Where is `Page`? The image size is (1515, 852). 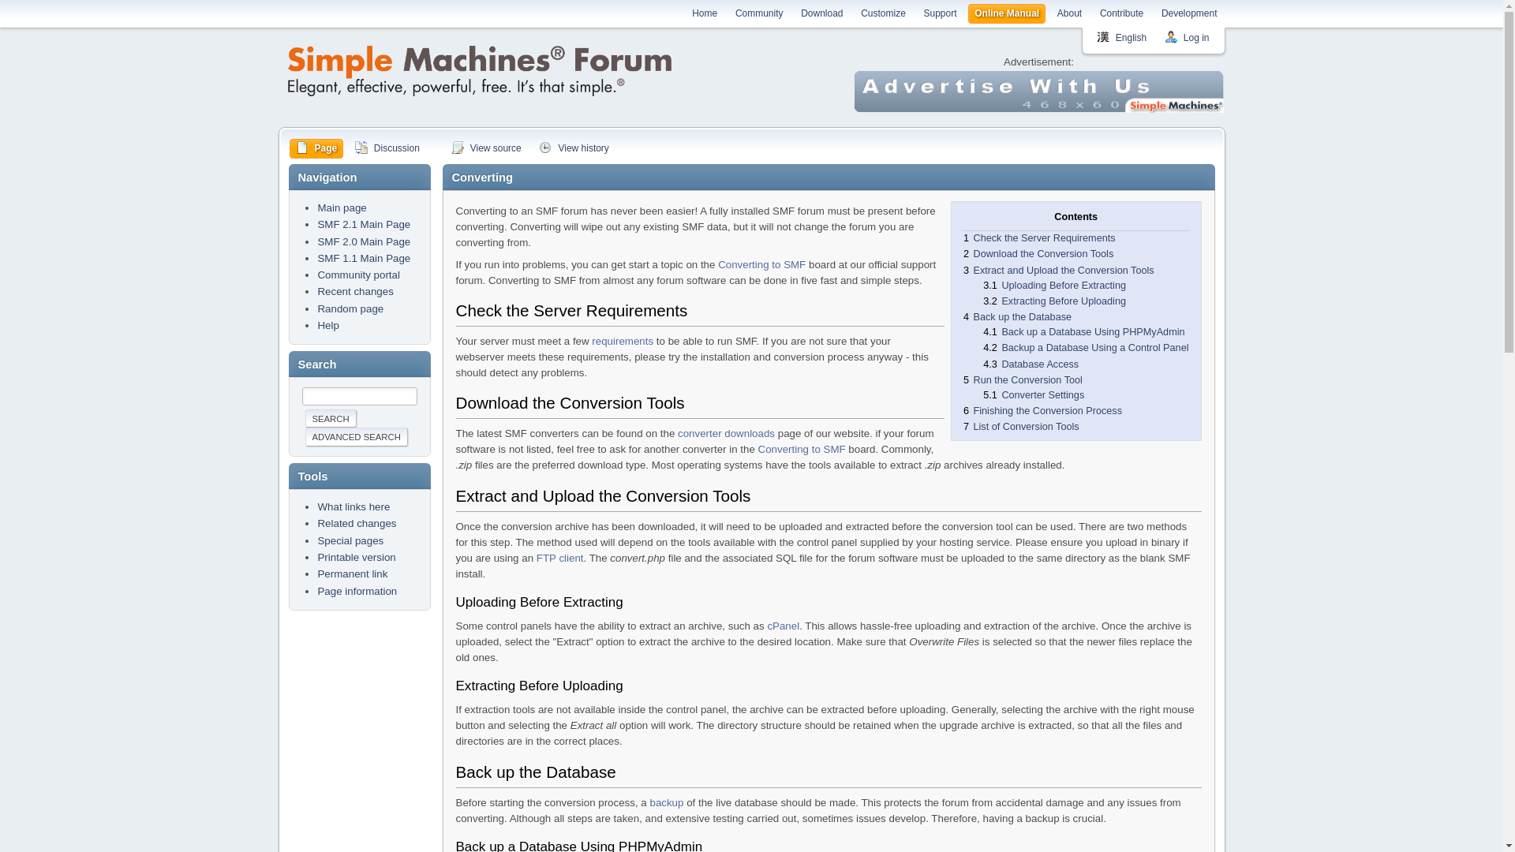 Page is located at coordinates (316, 148).